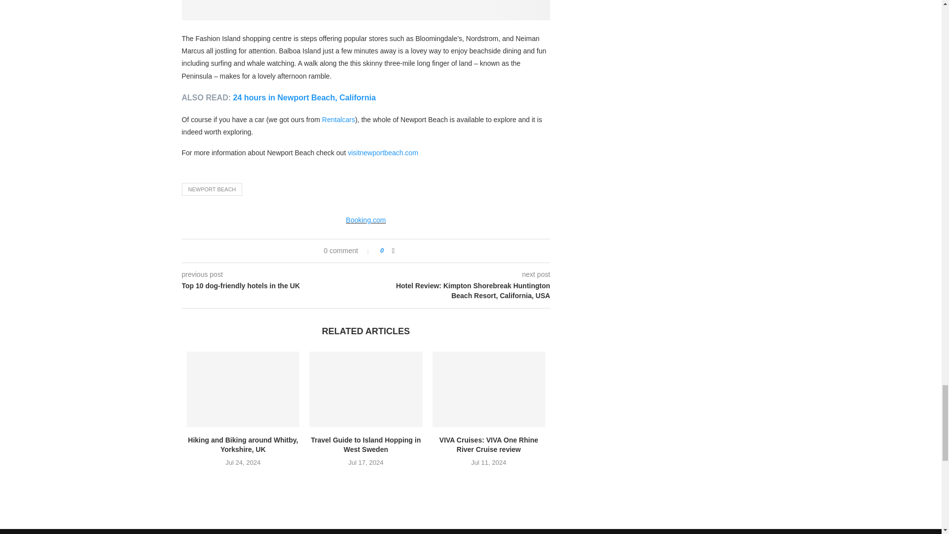  Describe the element at coordinates (366, 389) in the screenshot. I see `Travel Guide to Island Hopping in West Sweden` at that location.